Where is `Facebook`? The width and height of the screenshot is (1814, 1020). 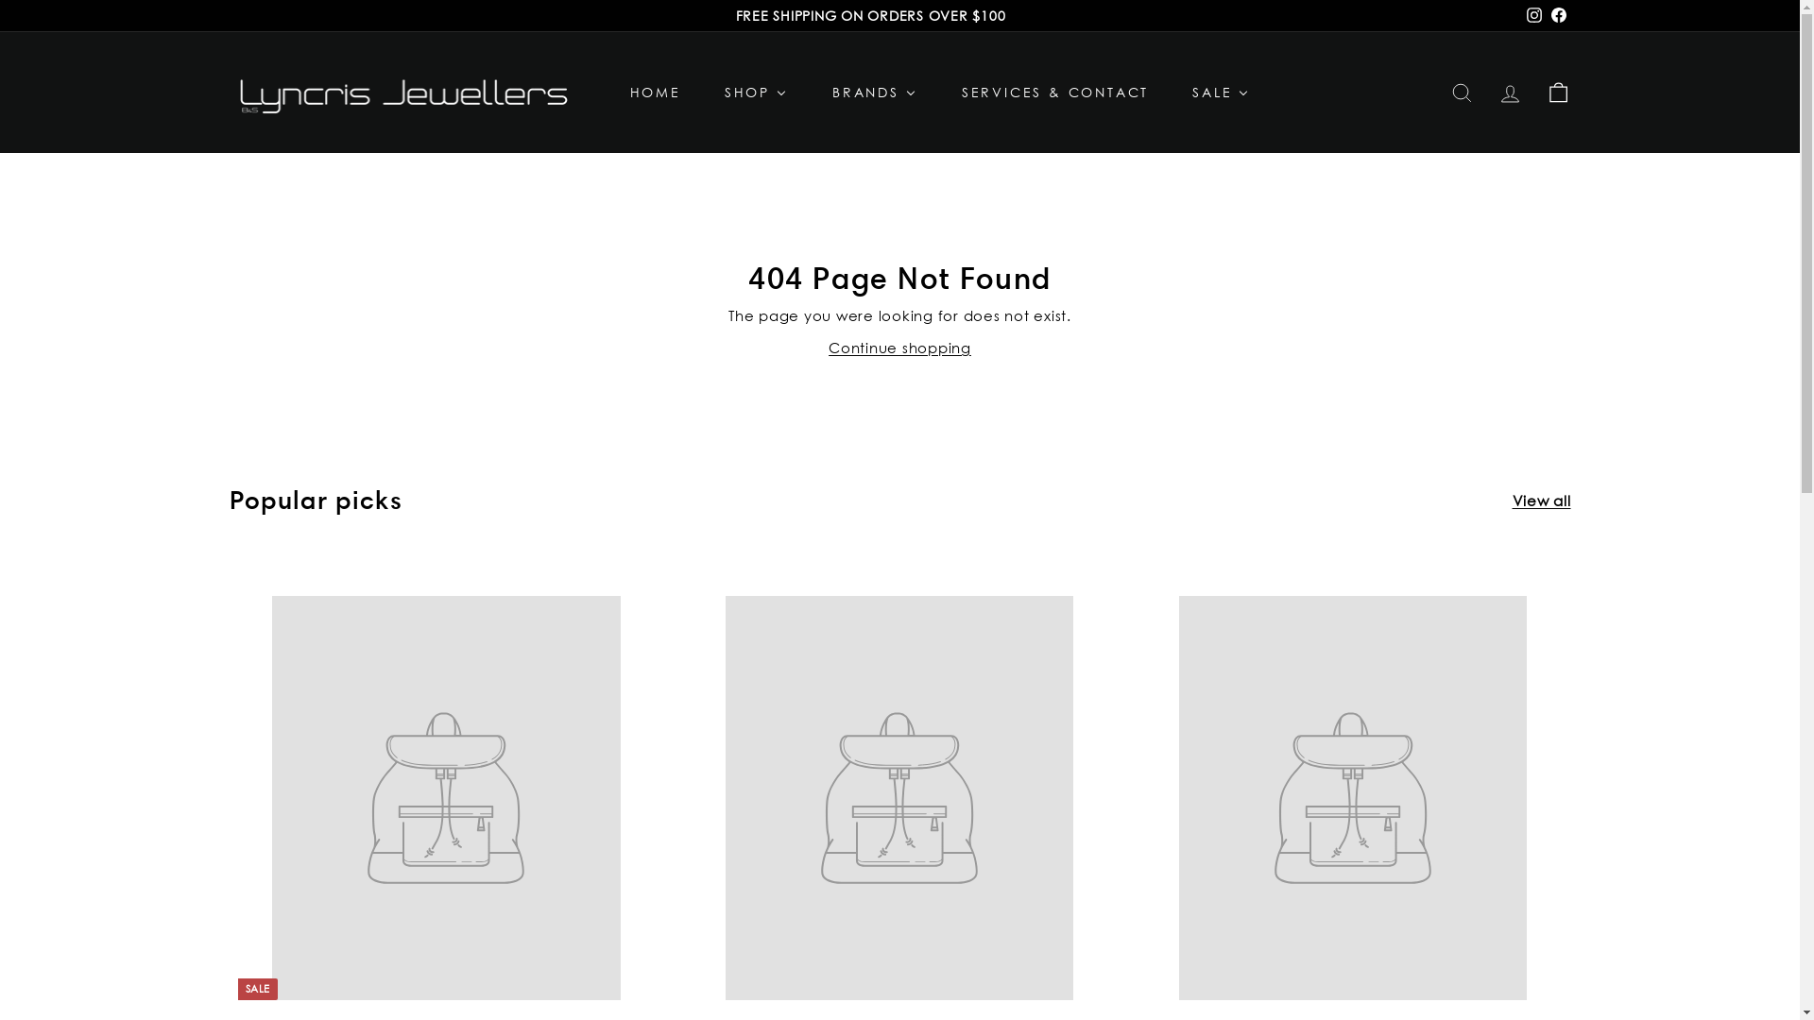 Facebook is located at coordinates (1558, 16).